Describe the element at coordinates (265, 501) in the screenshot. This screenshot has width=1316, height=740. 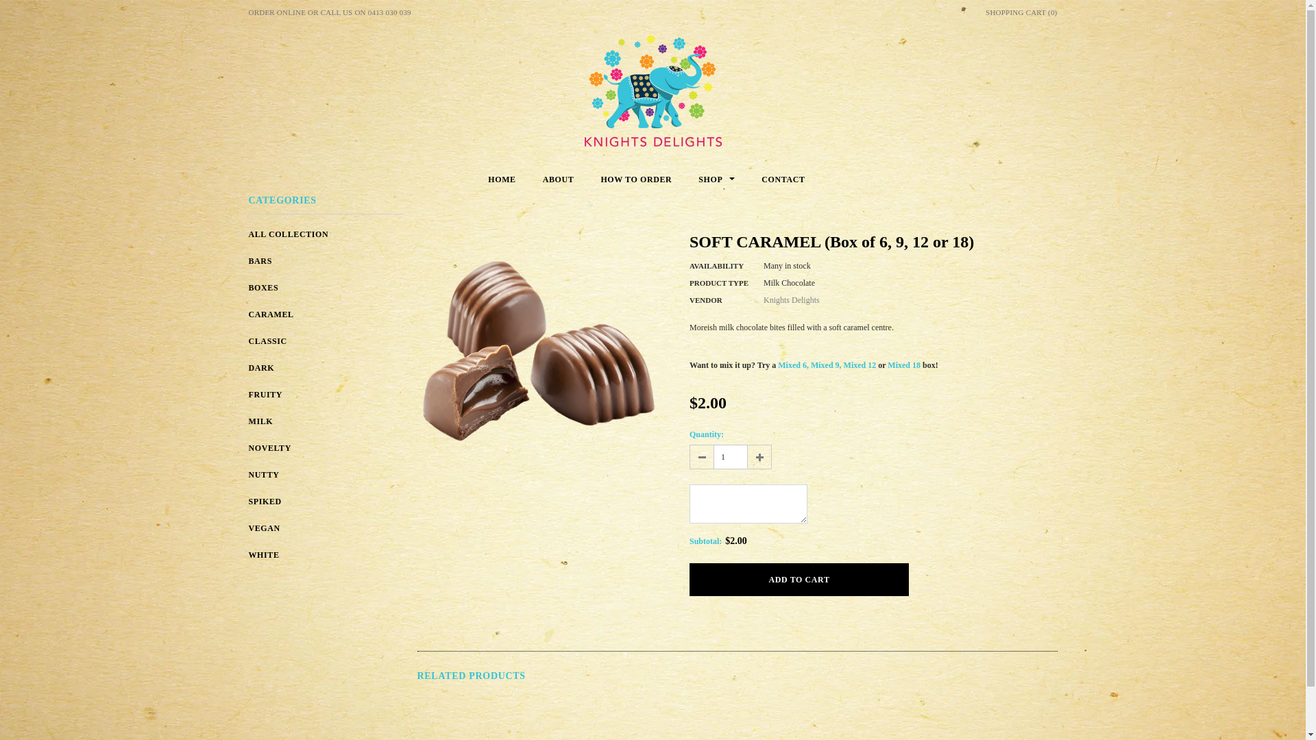
I see `SPIKED` at that location.